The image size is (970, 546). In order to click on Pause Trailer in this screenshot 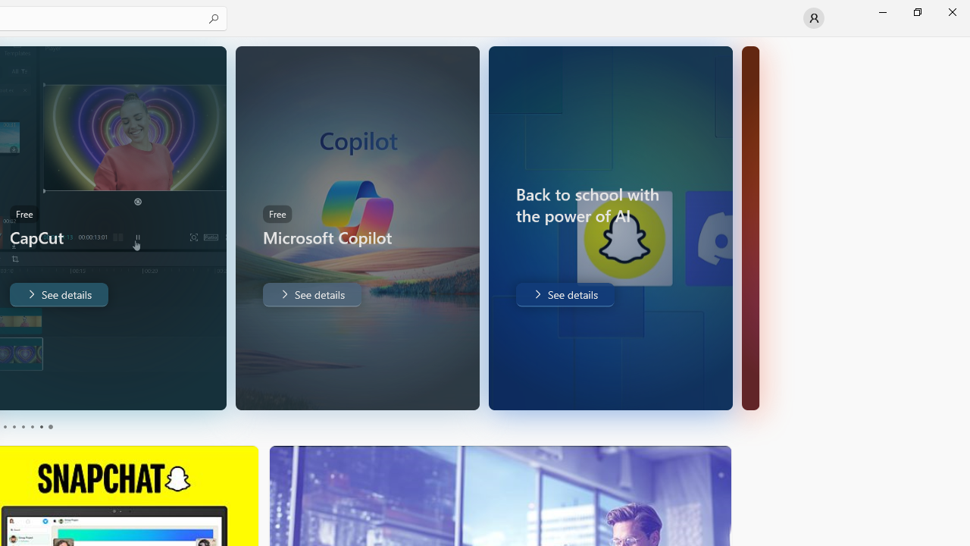, I will do `click(174, 388)`.